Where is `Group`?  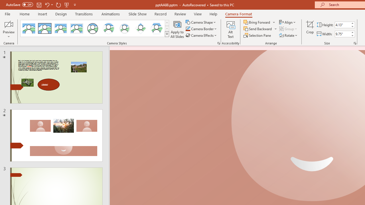
Group is located at coordinates (289, 29).